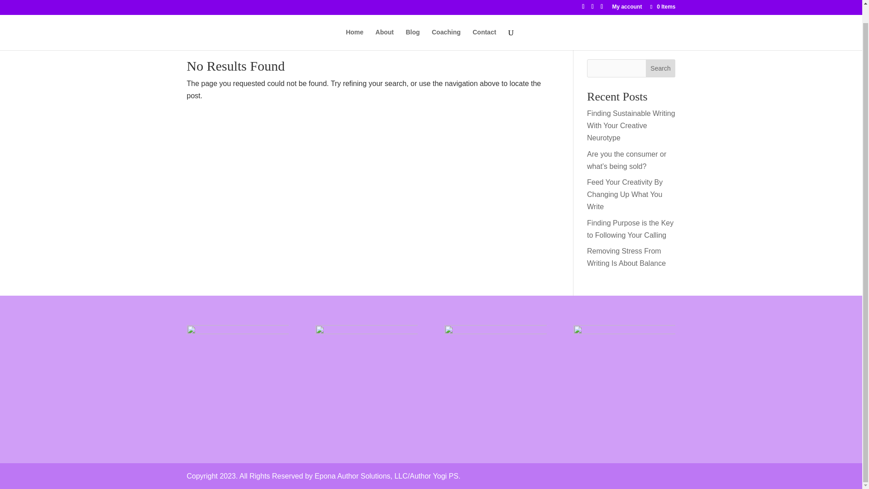  Describe the element at coordinates (626, 257) in the screenshot. I see `Removing Stress From Writing Is About Balance` at that location.